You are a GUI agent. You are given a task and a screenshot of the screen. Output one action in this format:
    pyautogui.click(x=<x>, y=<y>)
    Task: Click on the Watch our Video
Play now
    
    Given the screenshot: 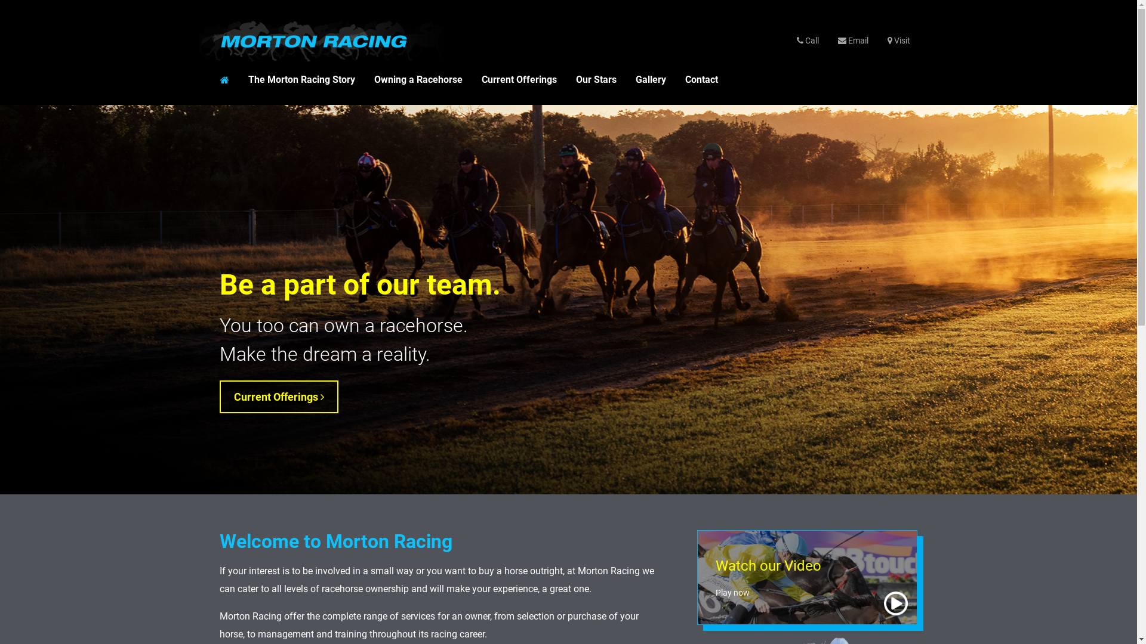 What is the action you would take?
    pyautogui.click(x=808, y=577)
    